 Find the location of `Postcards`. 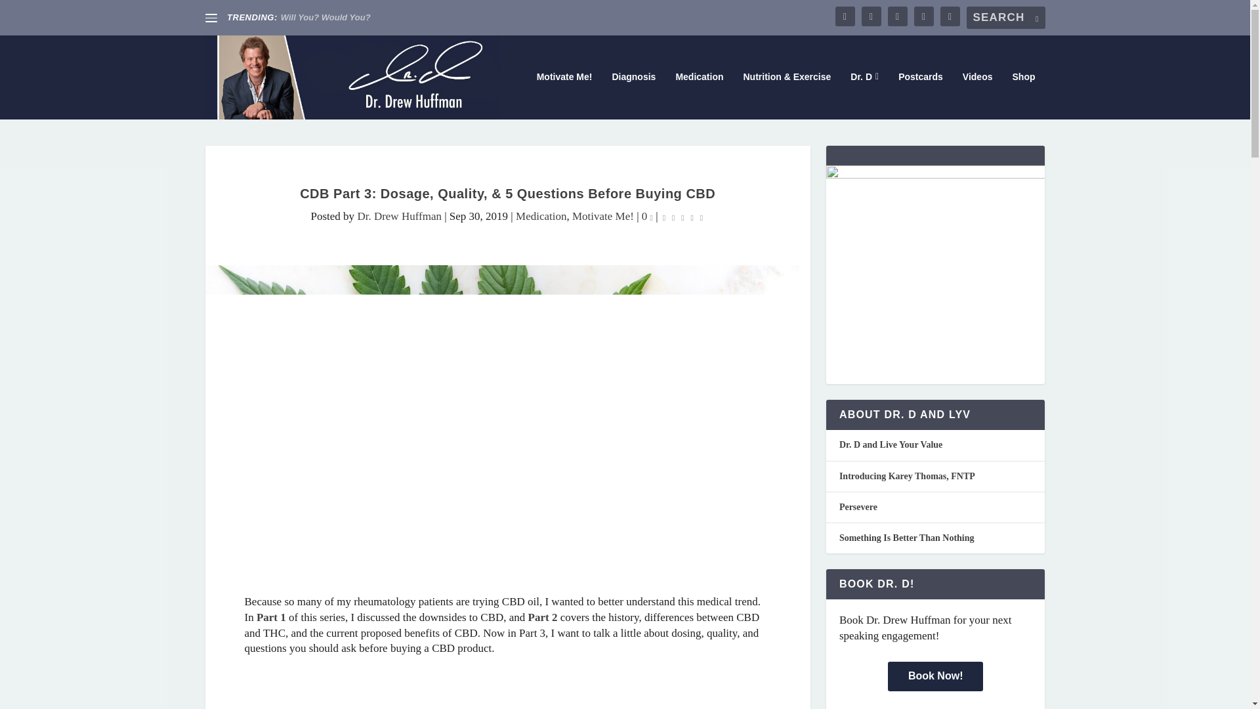

Postcards is located at coordinates (920, 96).